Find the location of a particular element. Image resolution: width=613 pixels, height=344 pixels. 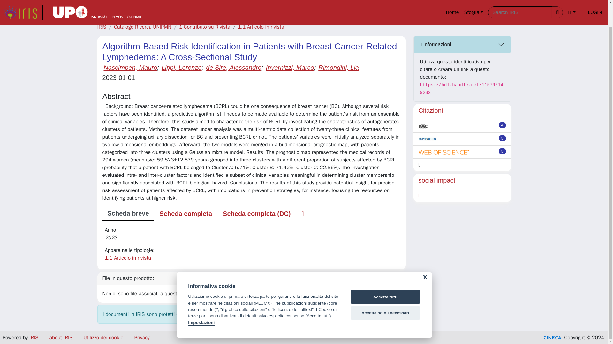

Lippi, Lorenzo is located at coordinates (181, 67).